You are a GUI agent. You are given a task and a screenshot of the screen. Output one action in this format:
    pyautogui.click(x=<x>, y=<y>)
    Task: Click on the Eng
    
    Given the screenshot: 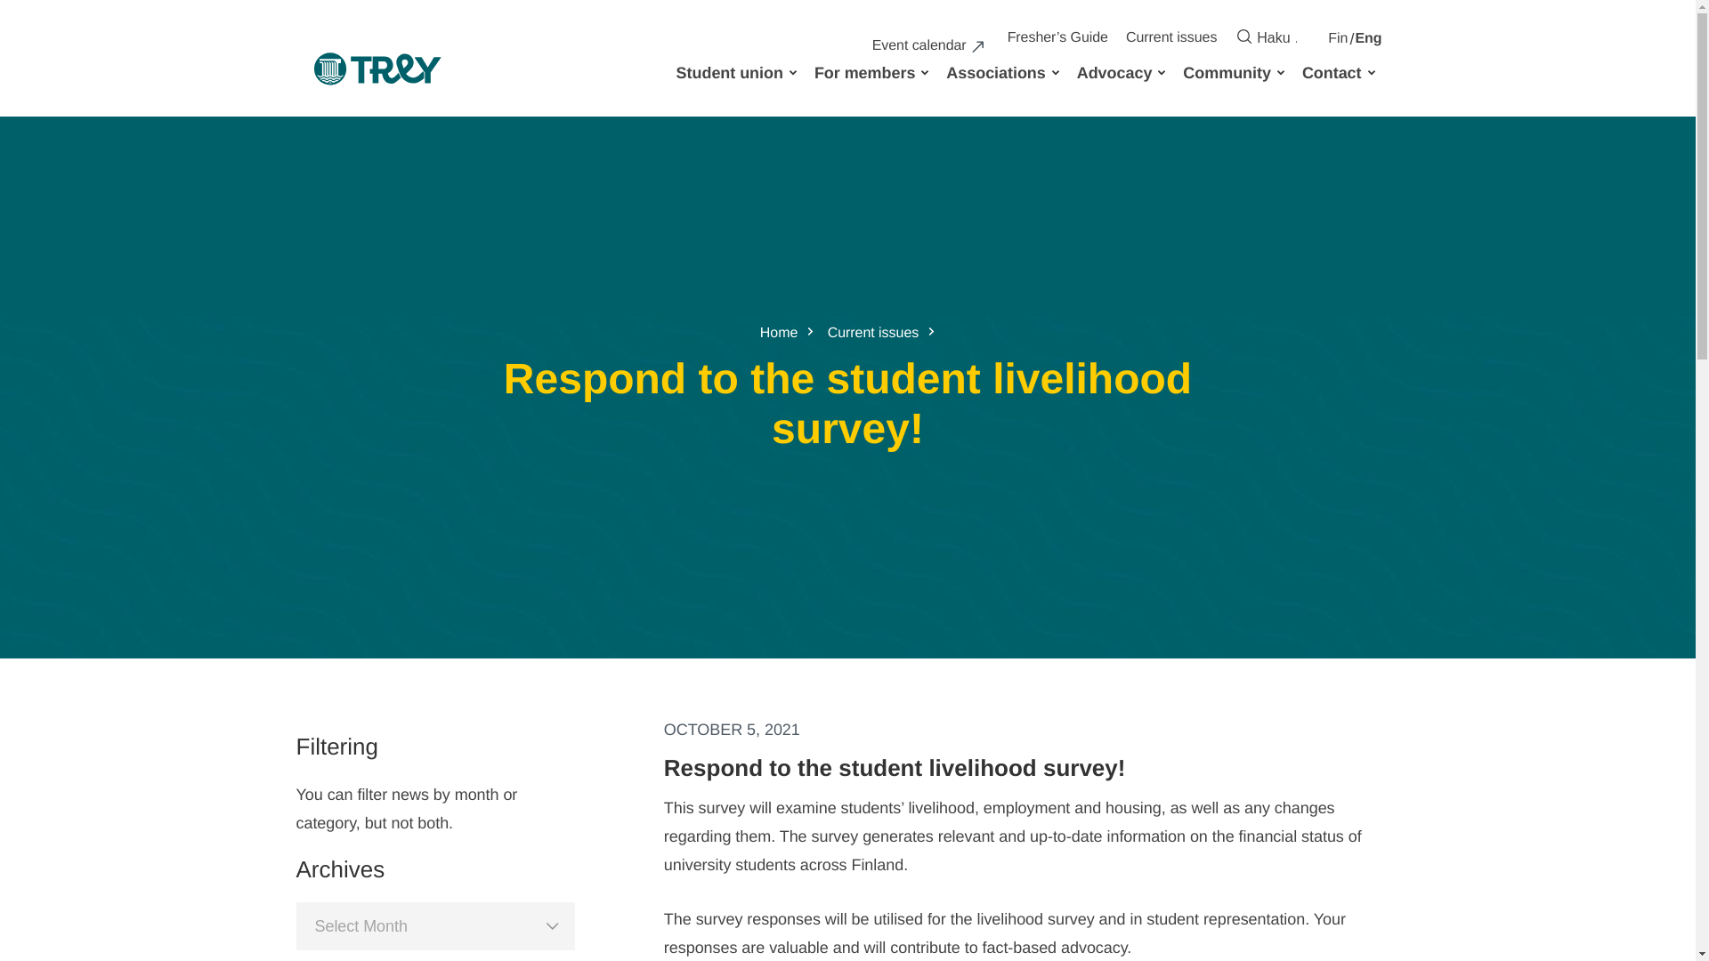 What is the action you would take?
    pyautogui.click(x=1367, y=38)
    